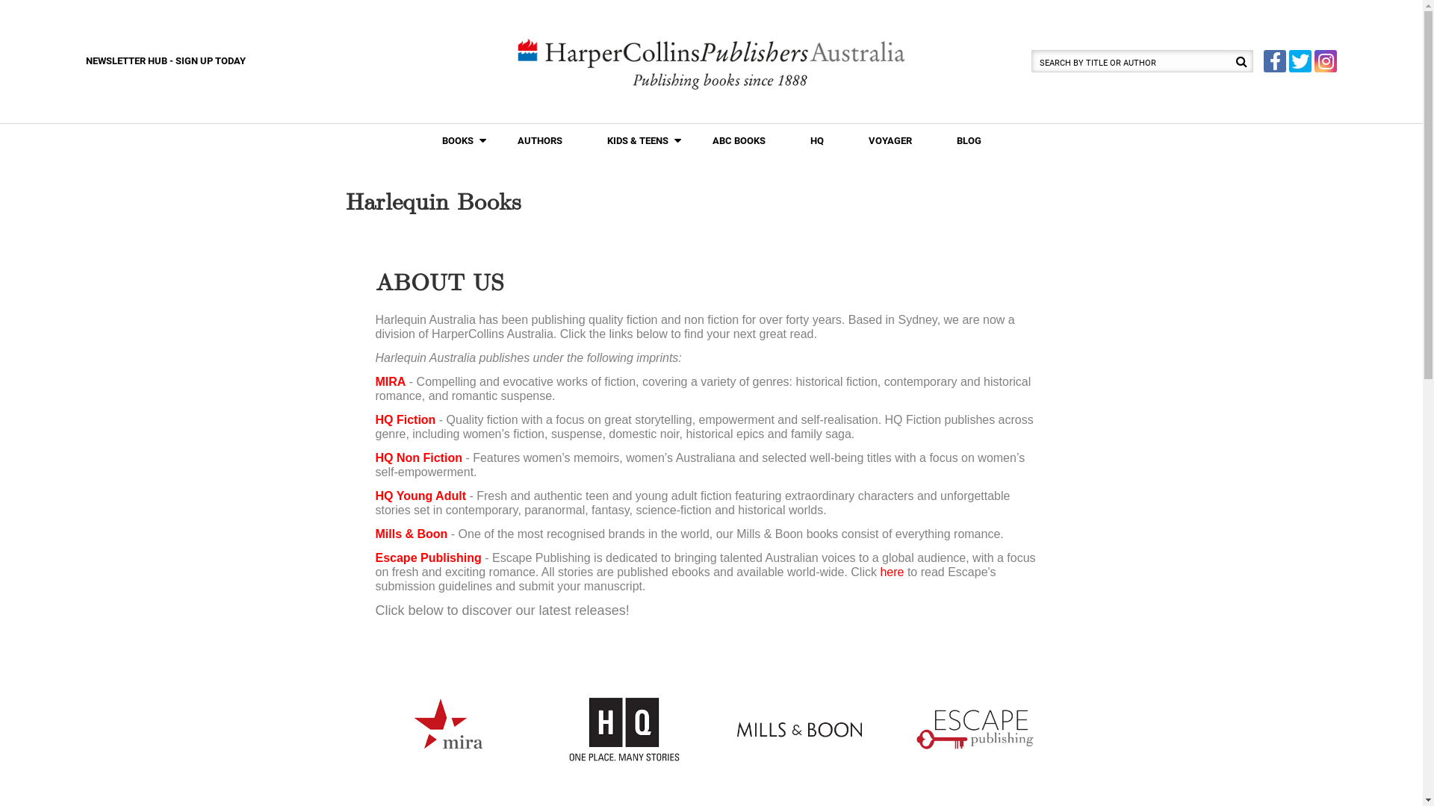  I want to click on escape, so click(975, 730).